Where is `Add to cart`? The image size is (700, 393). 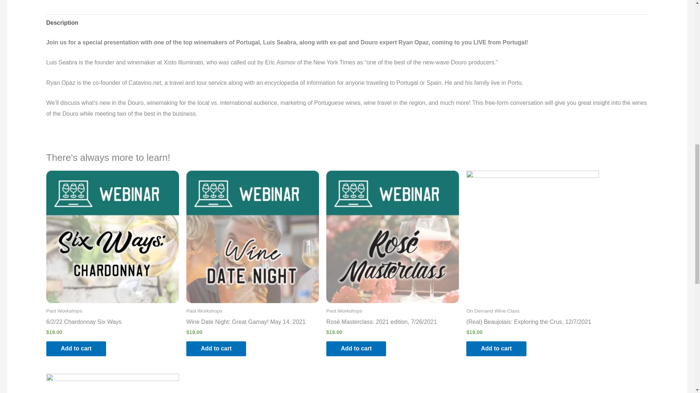 Add to cart is located at coordinates (216, 349).